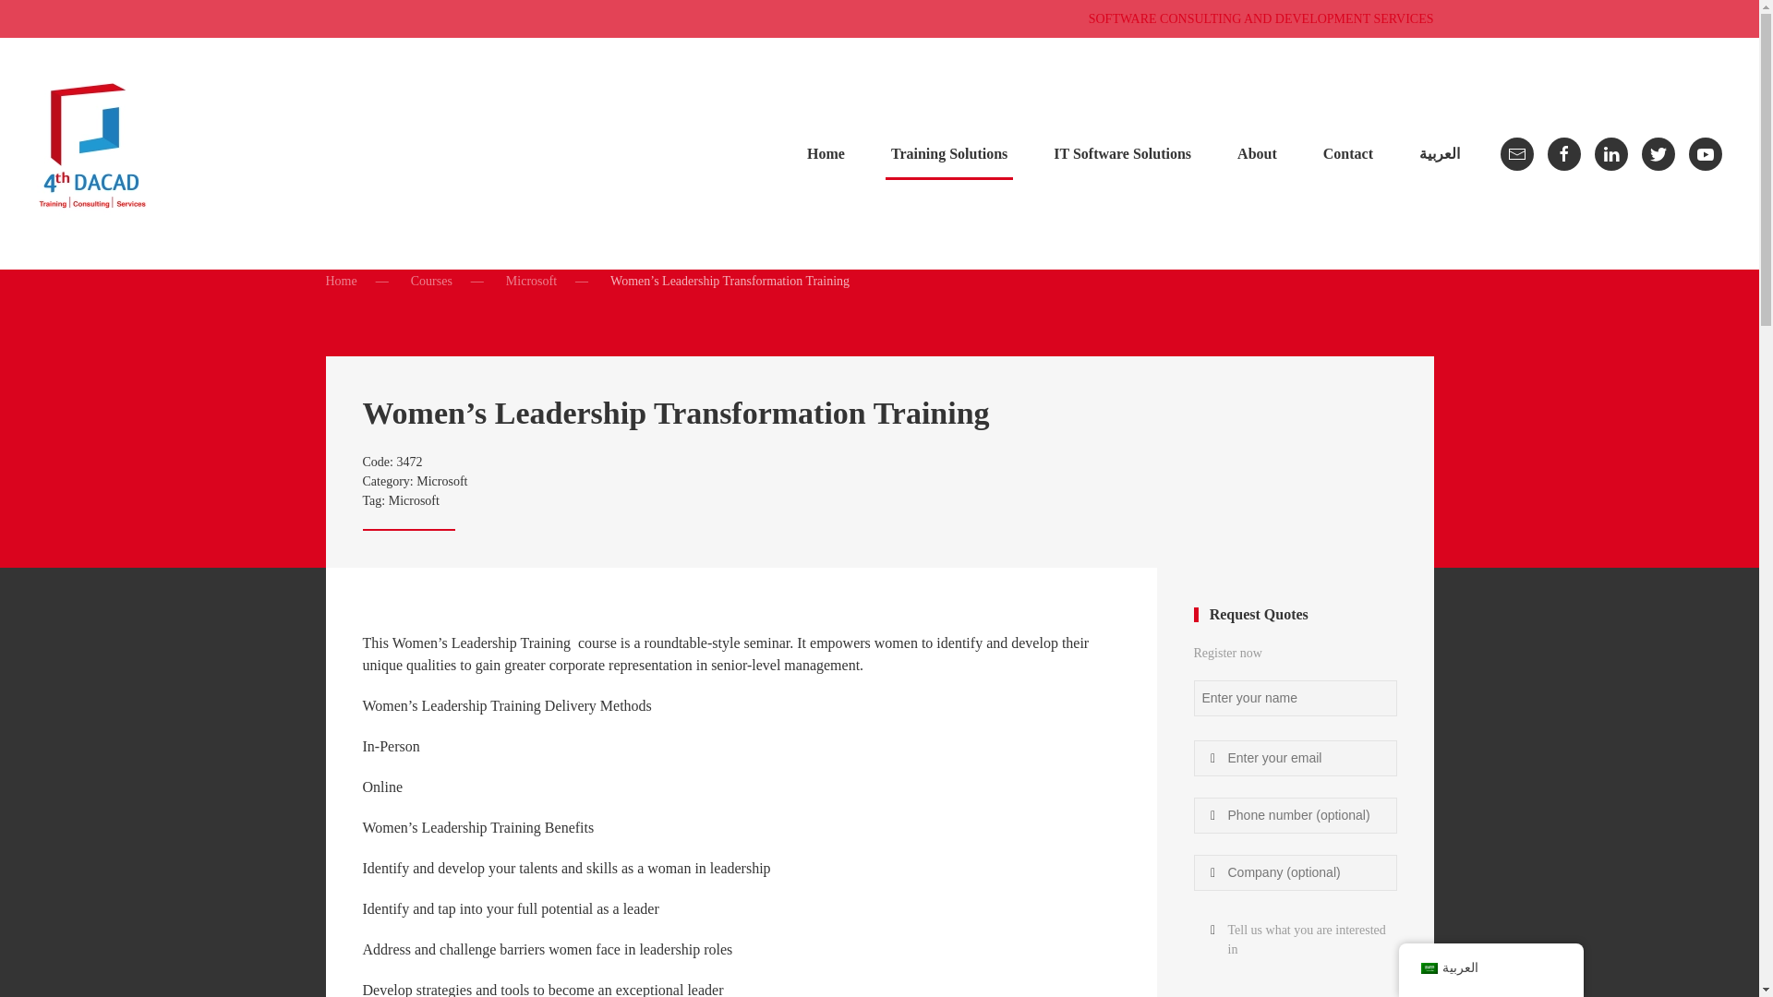 This screenshot has width=1773, height=997. What do you see at coordinates (948, 153) in the screenshot?
I see `Home` at bounding box center [948, 153].